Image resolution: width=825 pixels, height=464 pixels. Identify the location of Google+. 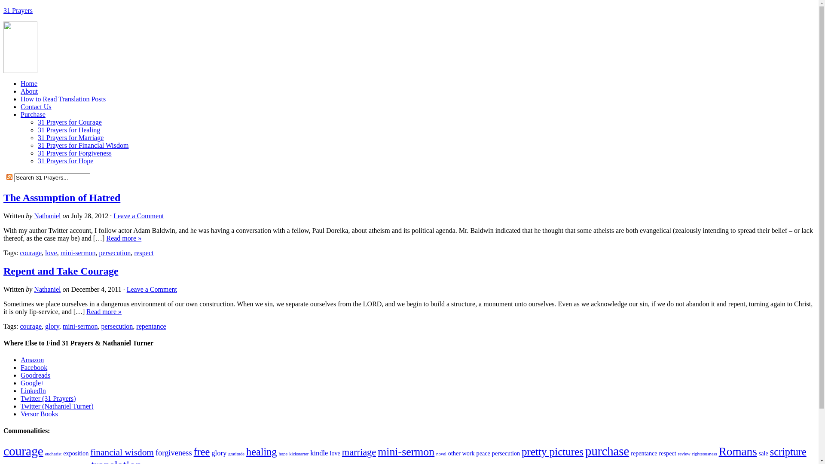
(33, 383).